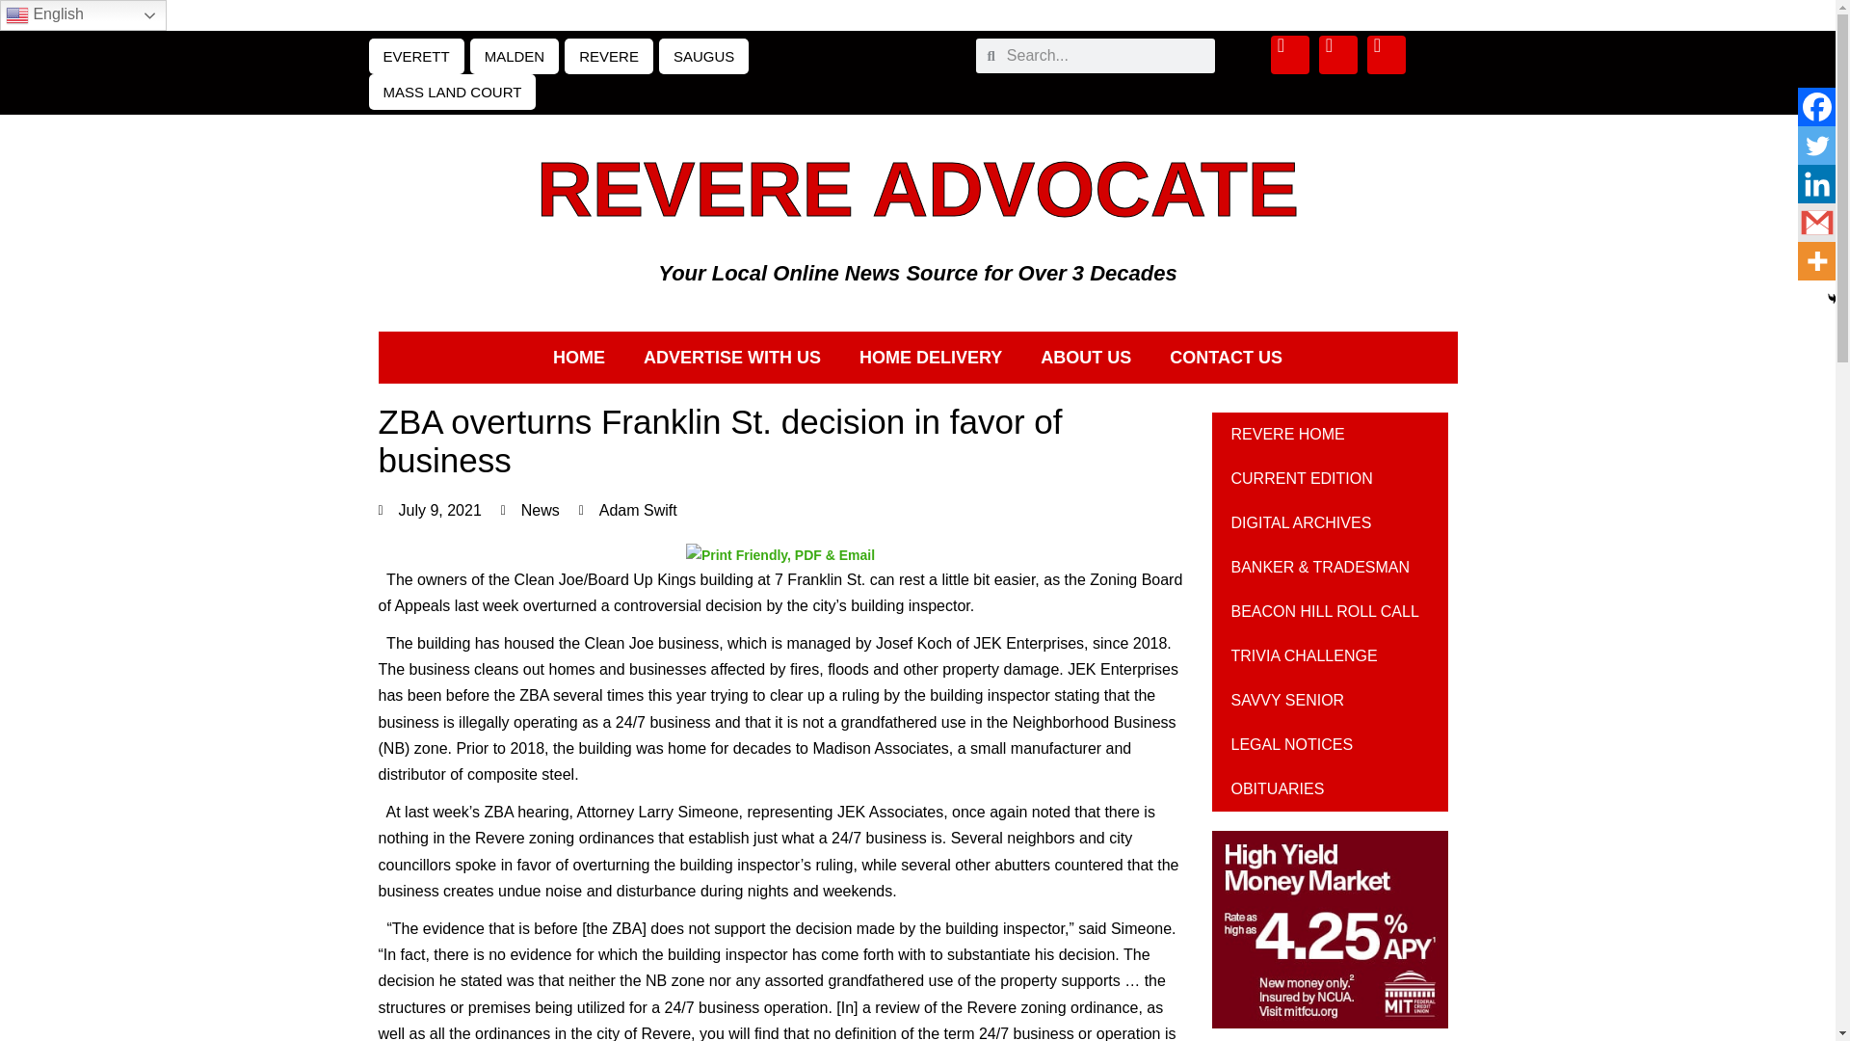 This screenshot has width=1850, height=1041. Describe the element at coordinates (1330, 478) in the screenshot. I see `CURRENT EDITION` at that location.